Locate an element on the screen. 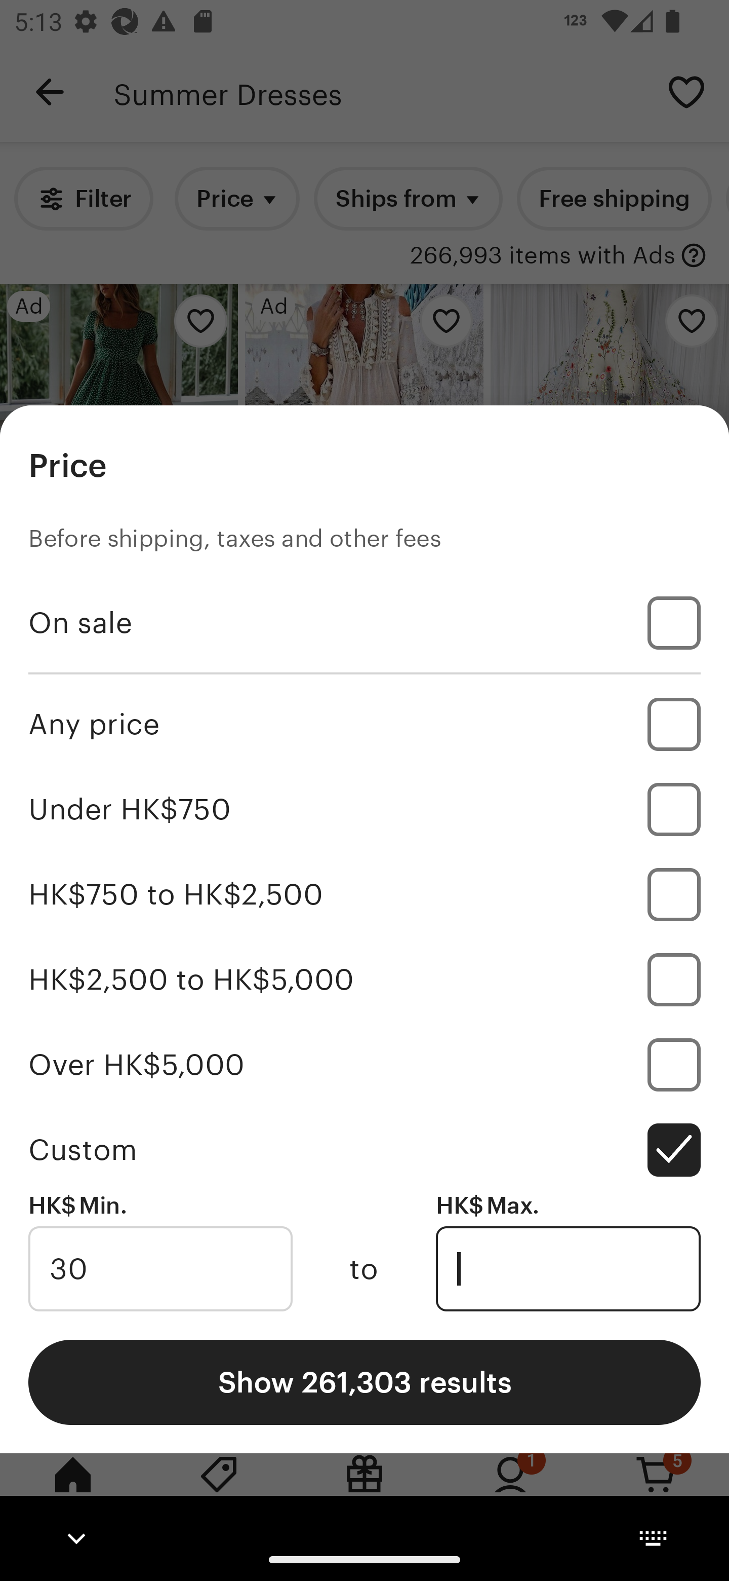 The image size is (729, 1581). Show 261,303 results is located at coordinates (364, 1381).